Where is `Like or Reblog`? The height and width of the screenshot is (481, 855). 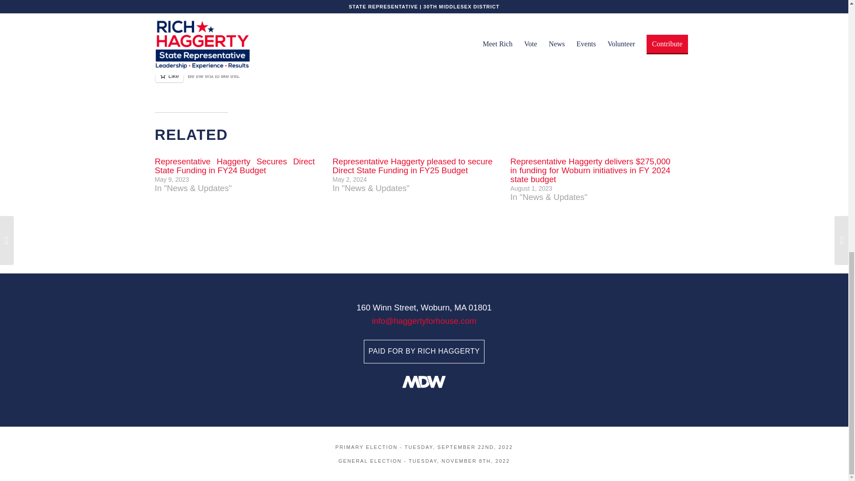
Like or Reblog is located at coordinates (424, 81).